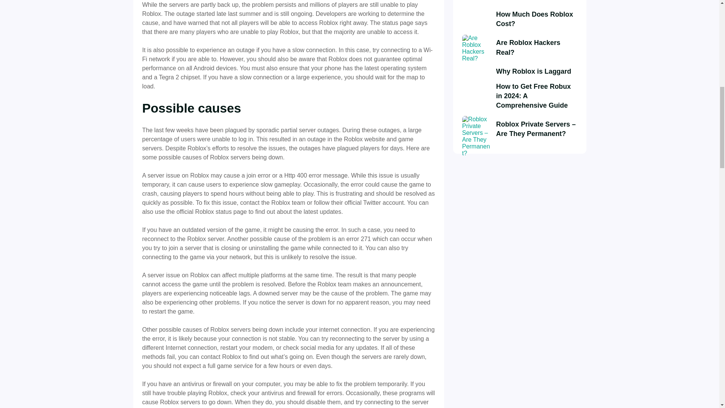  What do you see at coordinates (536, 48) in the screenshot?
I see `Are Roblox Hackers Real?` at bounding box center [536, 48].